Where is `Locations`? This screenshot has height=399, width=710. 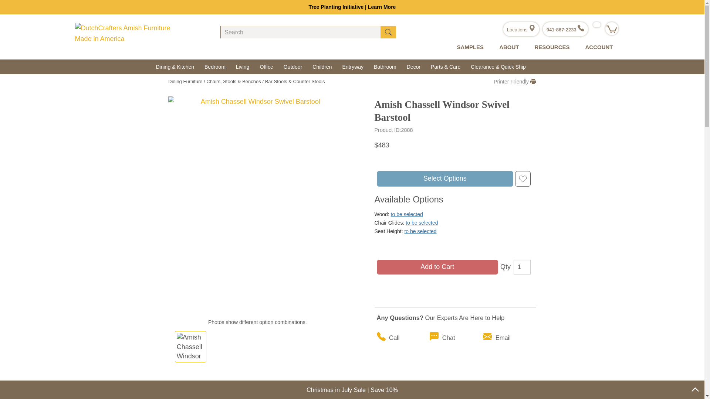 Locations is located at coordinates (521, 30).